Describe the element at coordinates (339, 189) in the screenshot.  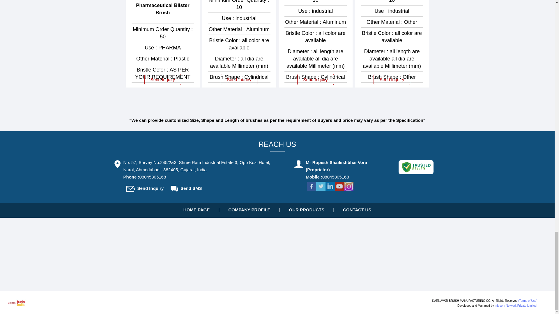
I see `You Tube` at that location.